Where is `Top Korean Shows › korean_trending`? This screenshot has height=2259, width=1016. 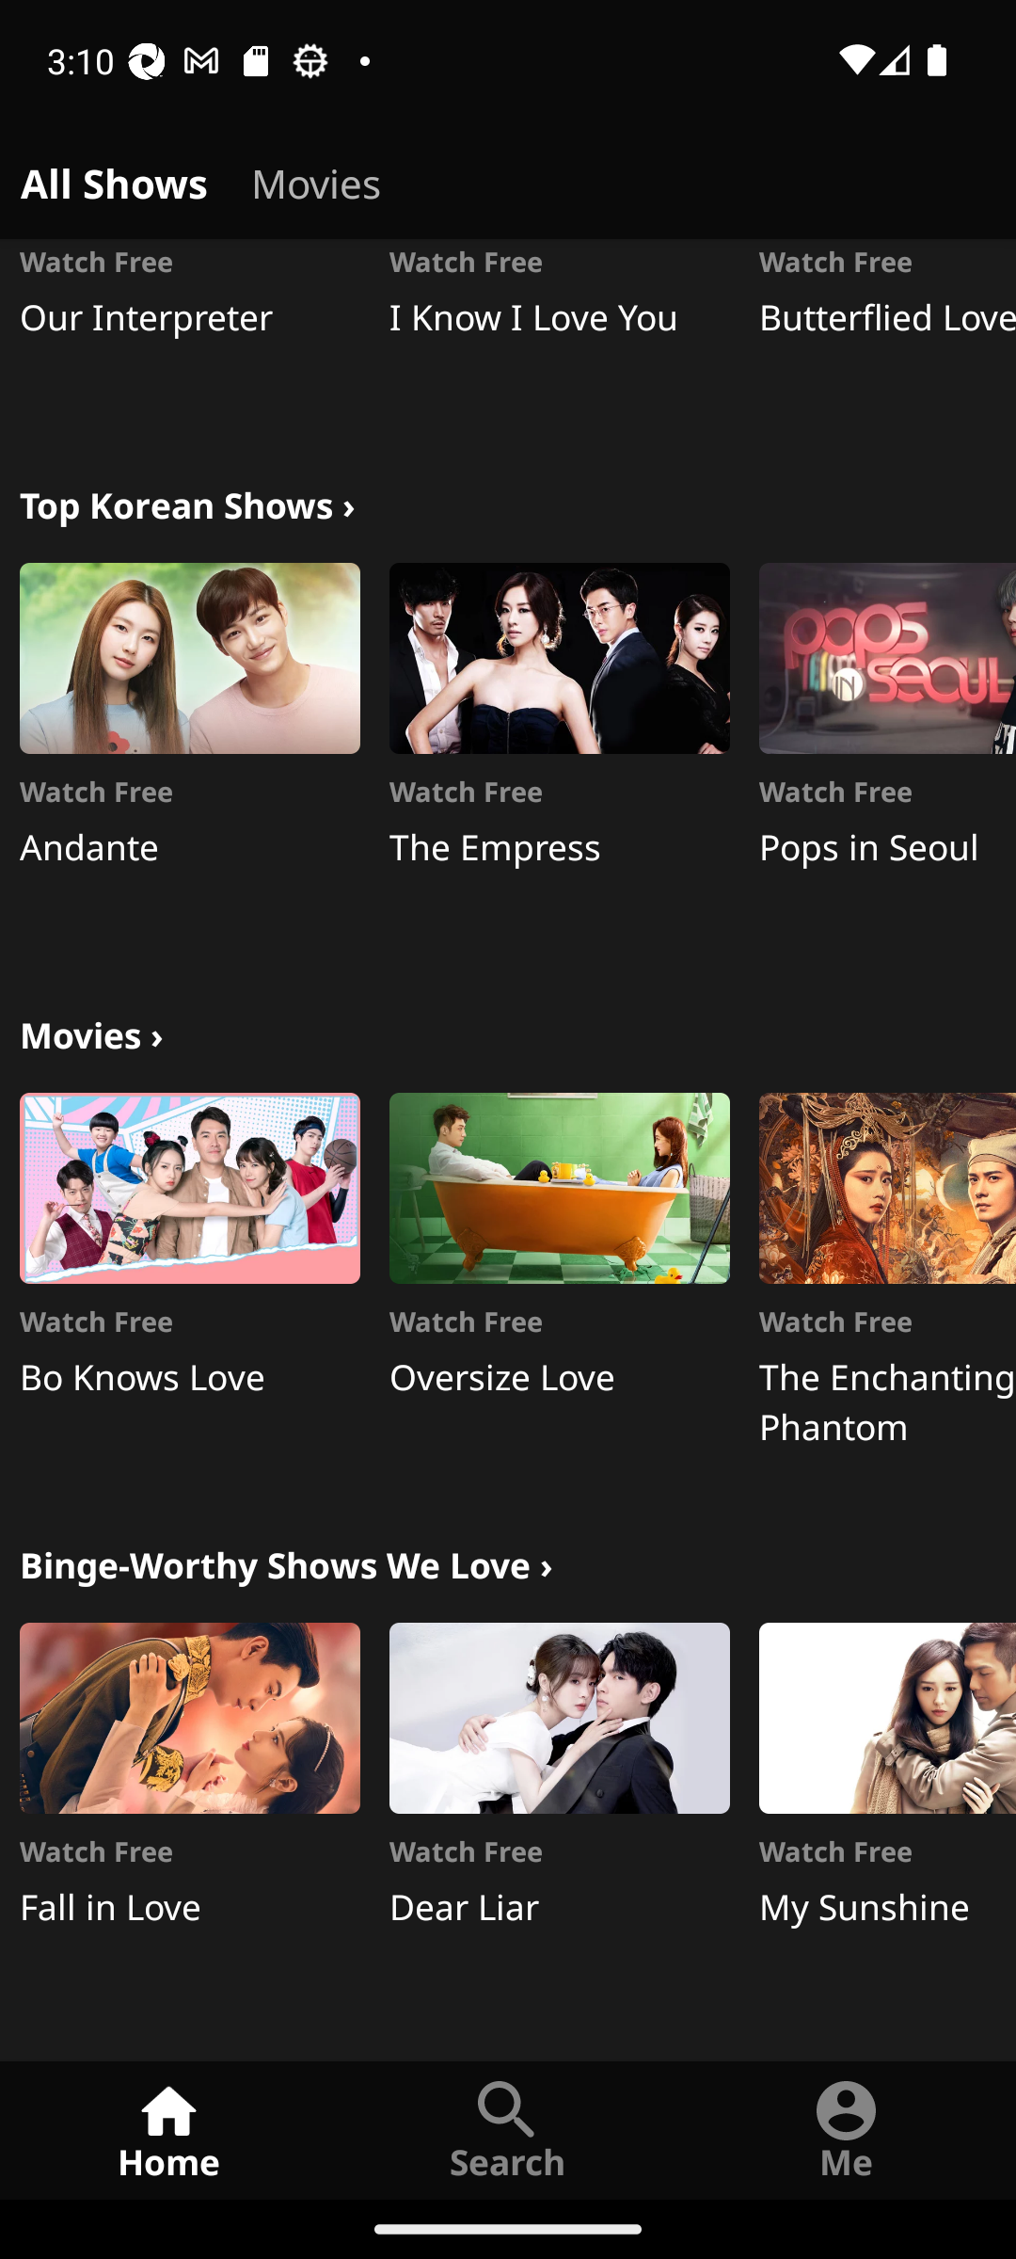
Top Korean Shows › korean_trending is located at coordinates (187, 503).